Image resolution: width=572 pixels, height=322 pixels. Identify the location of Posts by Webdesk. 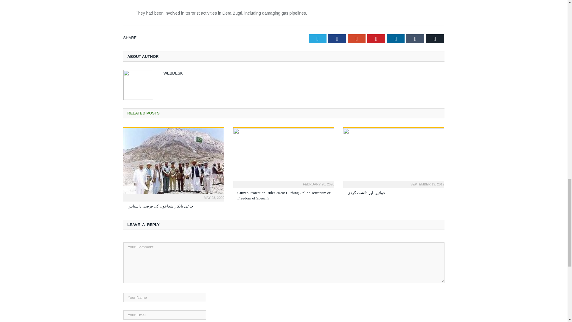
(173, 73).